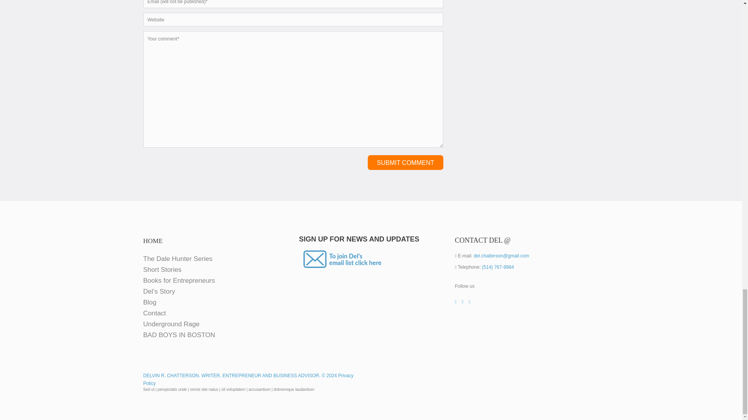  What do you see at coordinates (293, 19) in the screenshot?
I see `Website` at bounding box center [293, 19].